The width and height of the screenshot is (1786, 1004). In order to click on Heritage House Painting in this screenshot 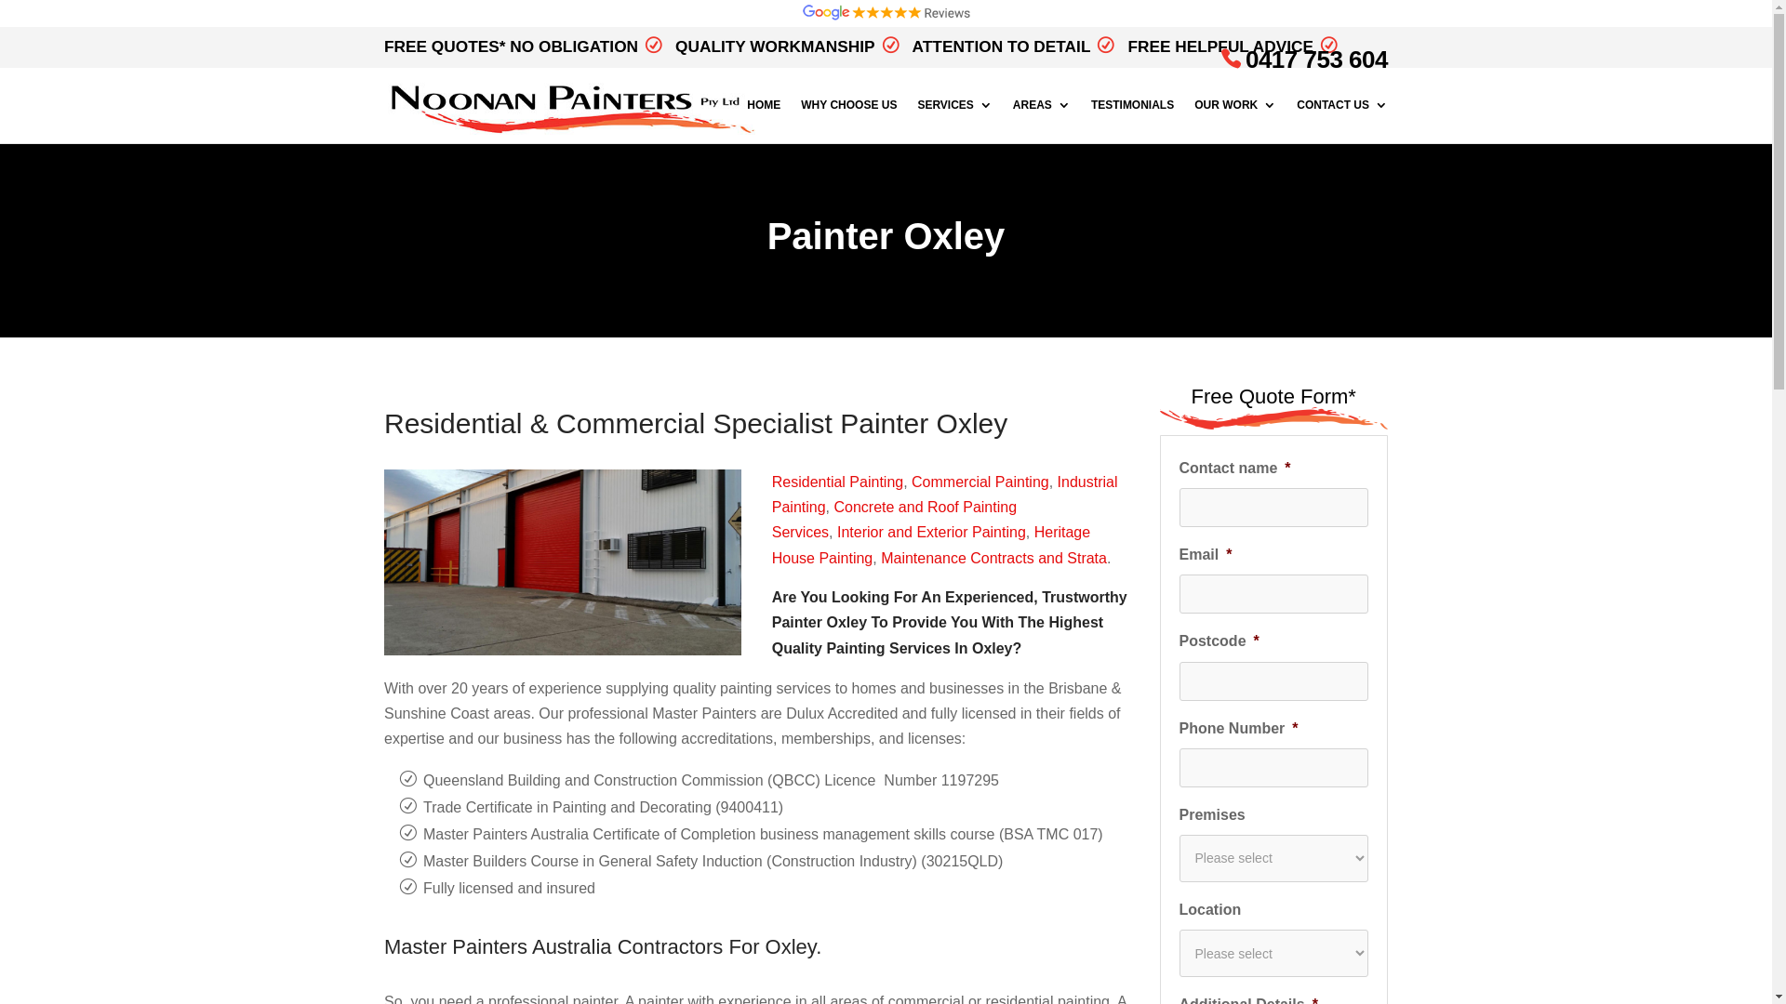, I will do `click(931, 545)`.